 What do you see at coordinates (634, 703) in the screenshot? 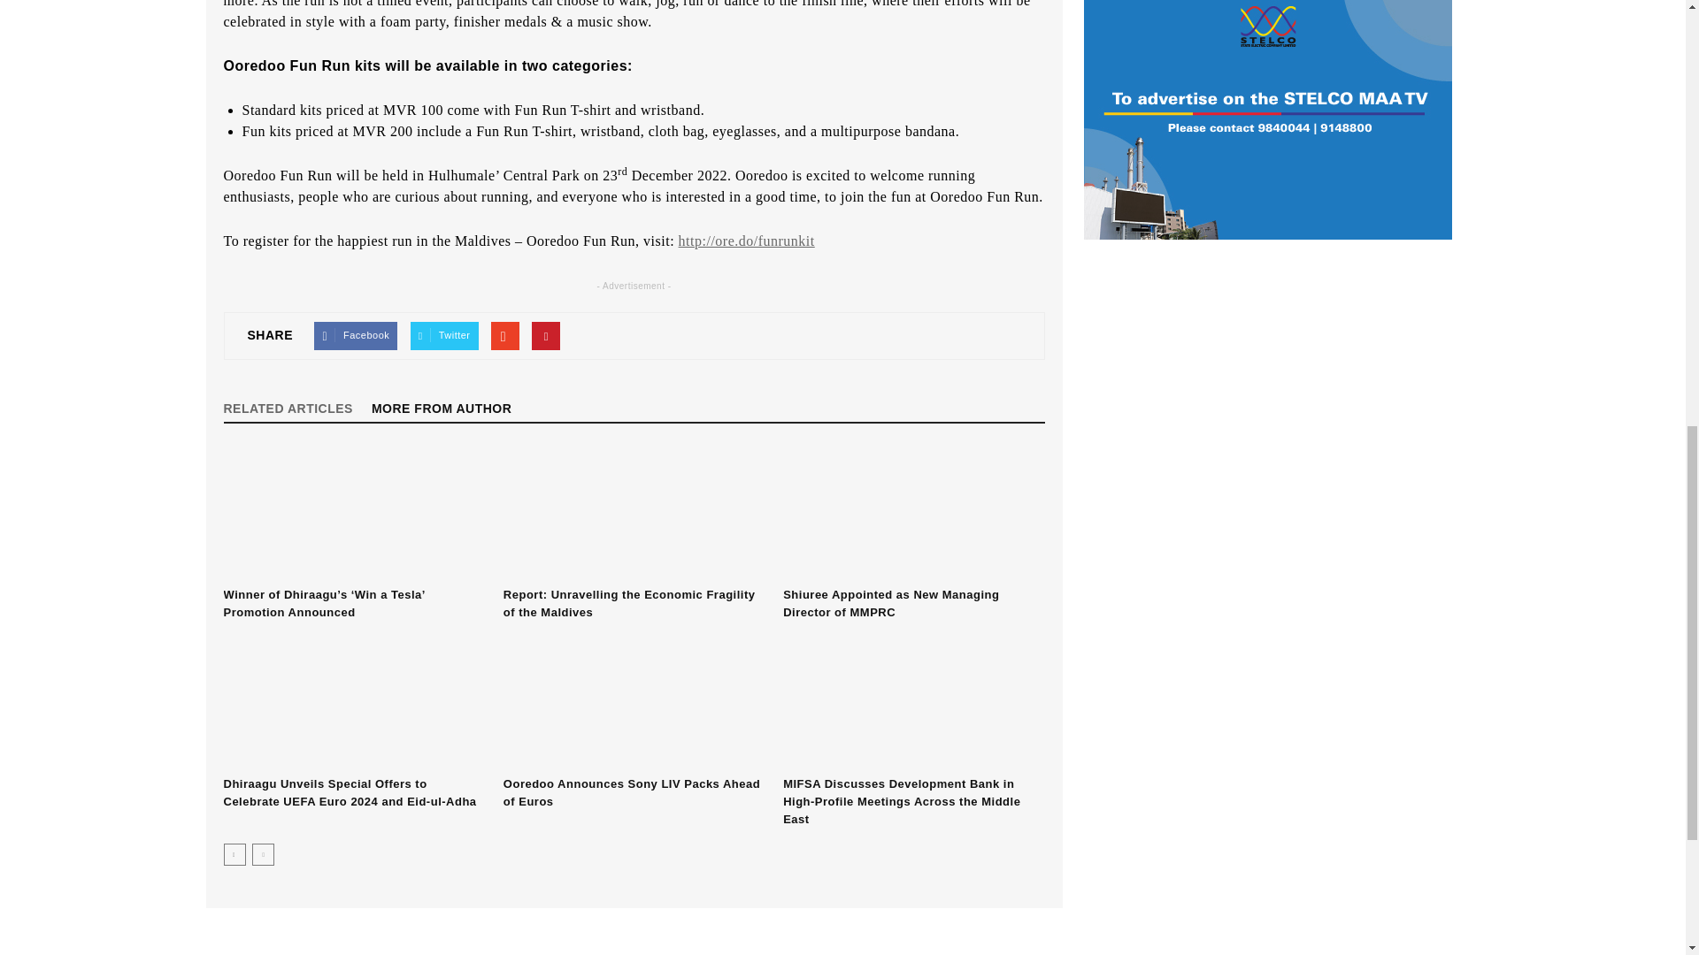
I see `Ooredoo Announces Sony LIV Packs Ahead of Euros` at bounding box center [634, 703].